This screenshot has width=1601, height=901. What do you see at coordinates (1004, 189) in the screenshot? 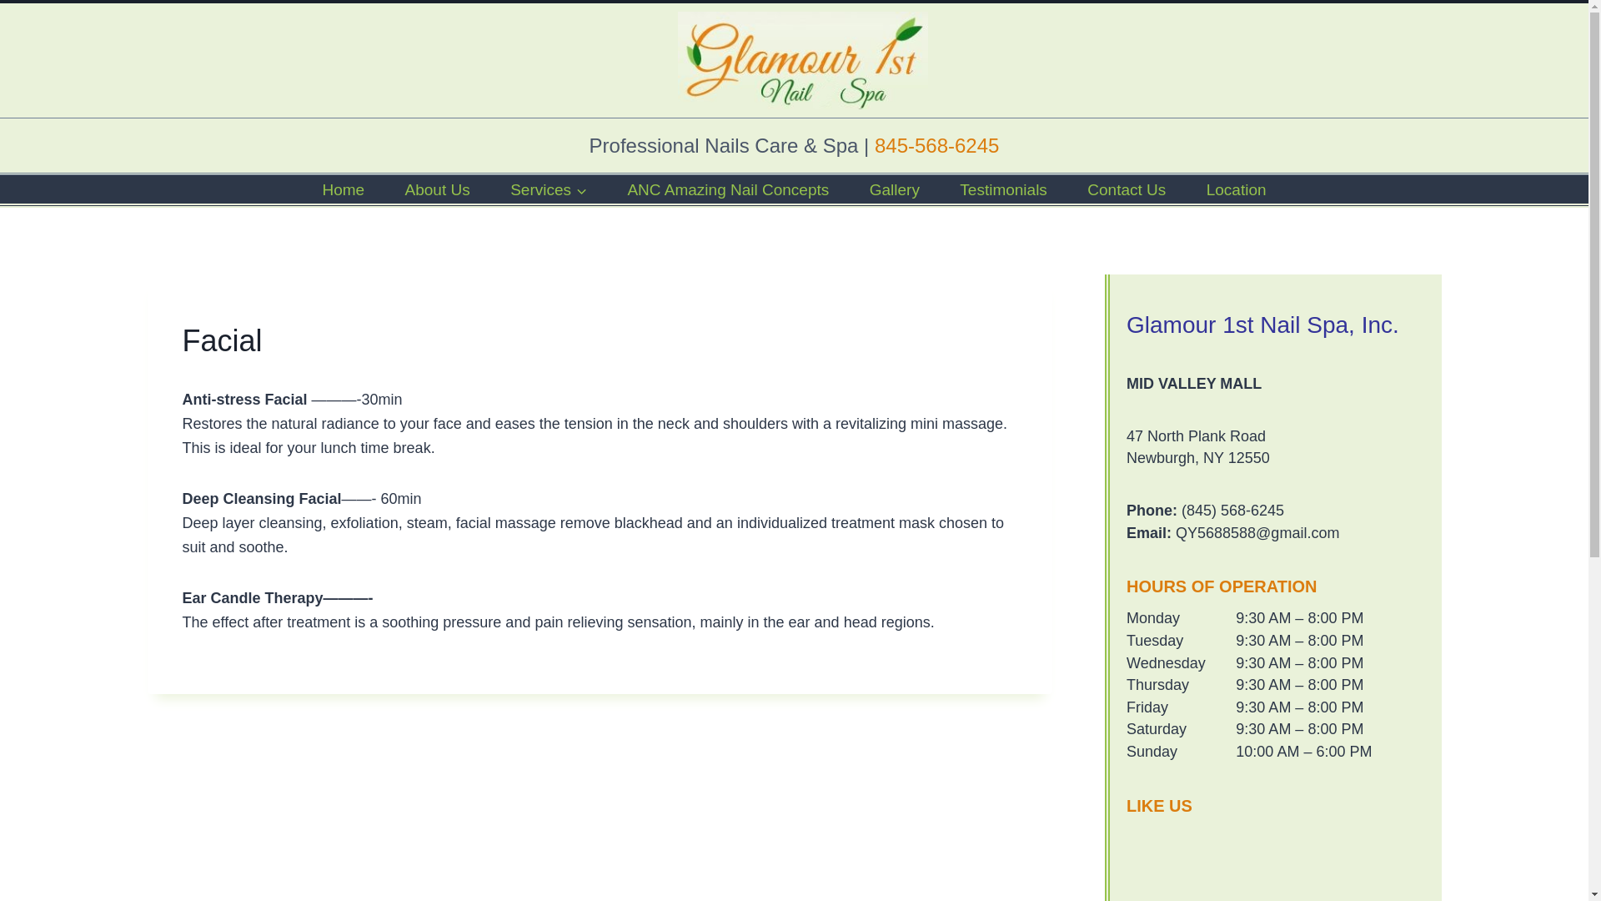
I see `Testimonials` at bounding box center [1004, 189].